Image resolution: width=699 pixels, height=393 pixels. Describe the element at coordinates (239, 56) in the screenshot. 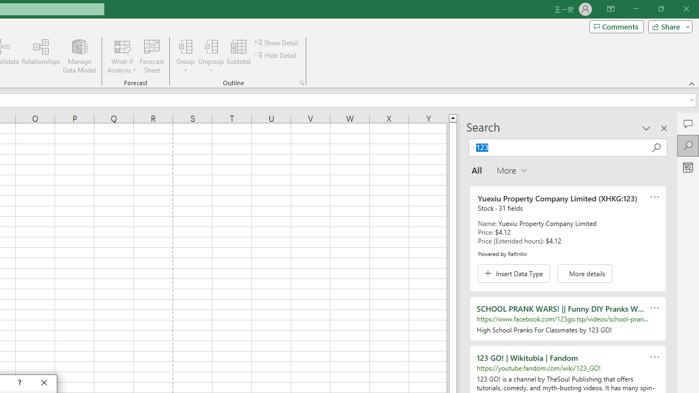

I see `Subtotal` at that location.